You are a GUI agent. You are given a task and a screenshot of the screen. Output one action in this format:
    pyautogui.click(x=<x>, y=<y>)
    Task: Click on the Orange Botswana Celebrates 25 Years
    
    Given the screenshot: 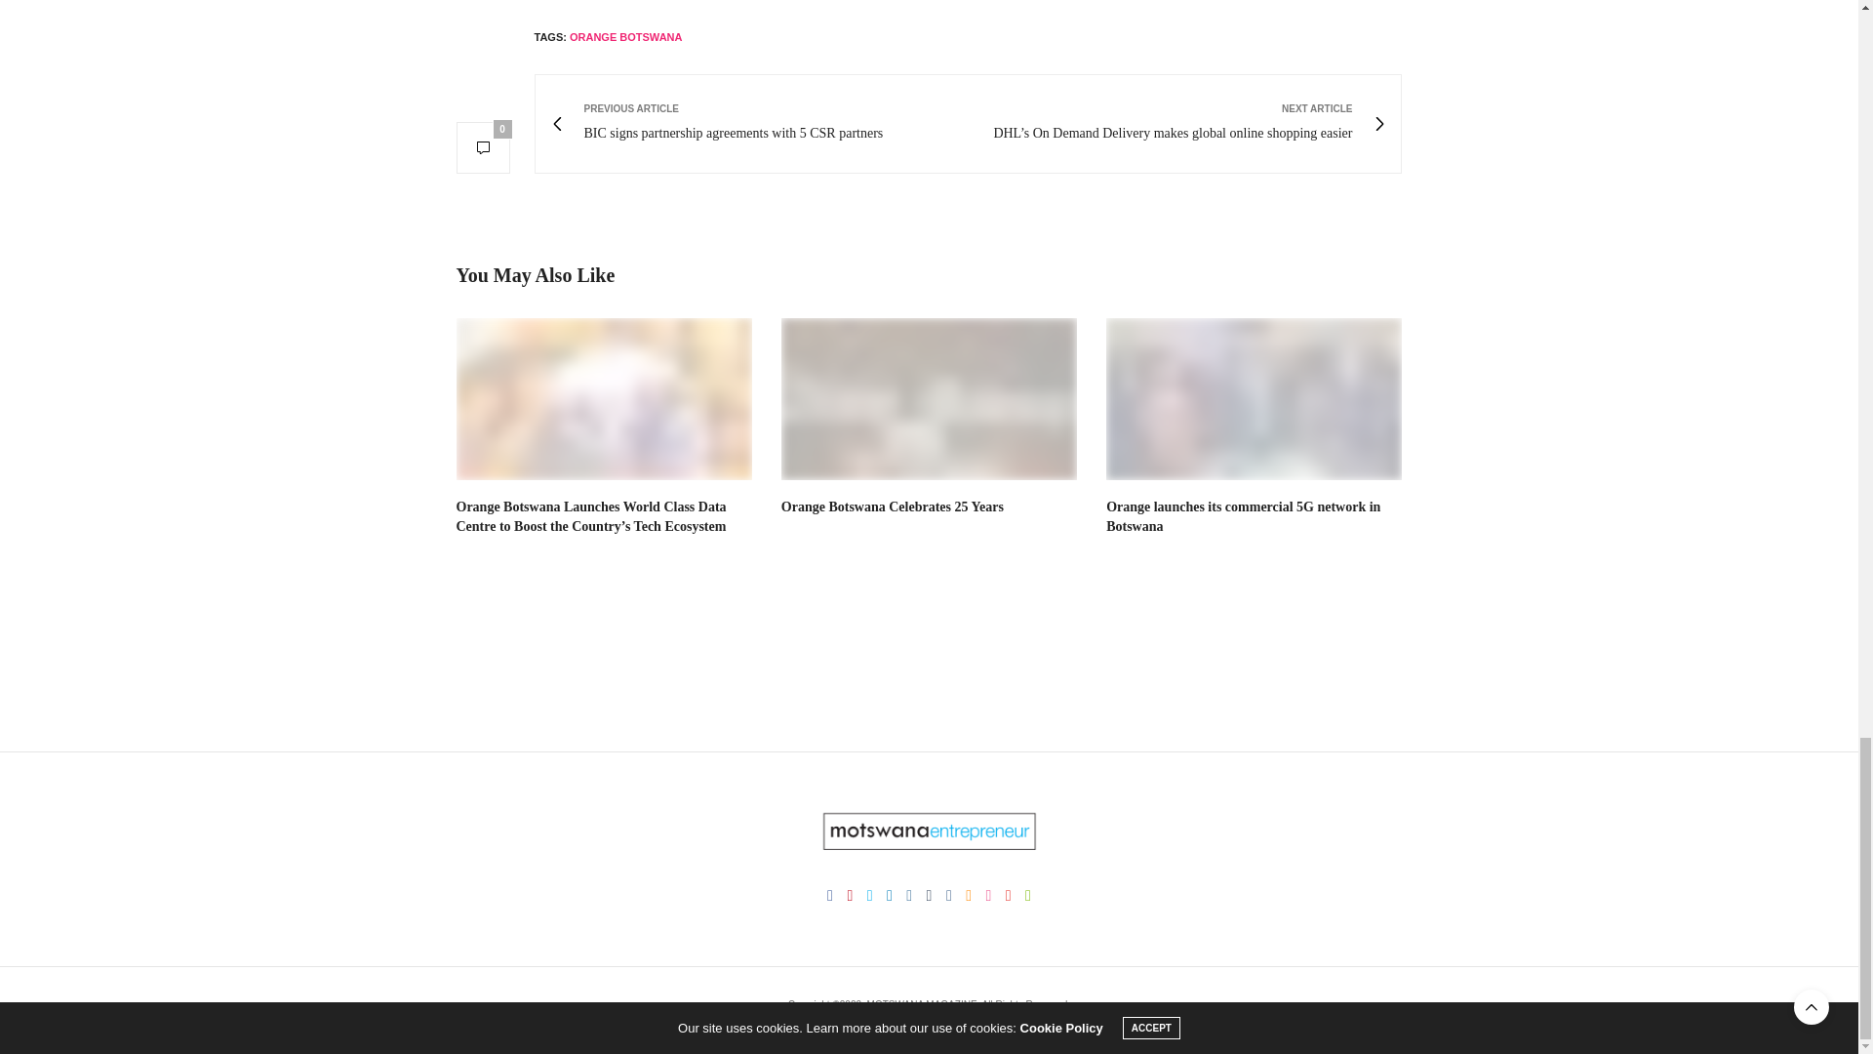 What is the action you would take?
    pyautogui.click(x=892, y=507)
    